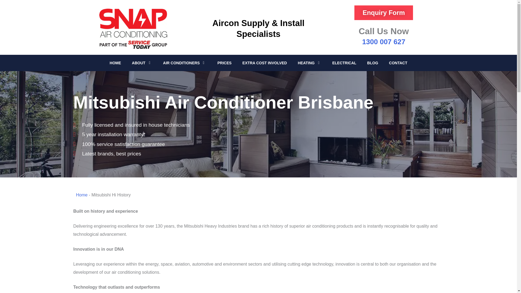  I want to click on AIR CONDITIONERS, so click(182, 63).